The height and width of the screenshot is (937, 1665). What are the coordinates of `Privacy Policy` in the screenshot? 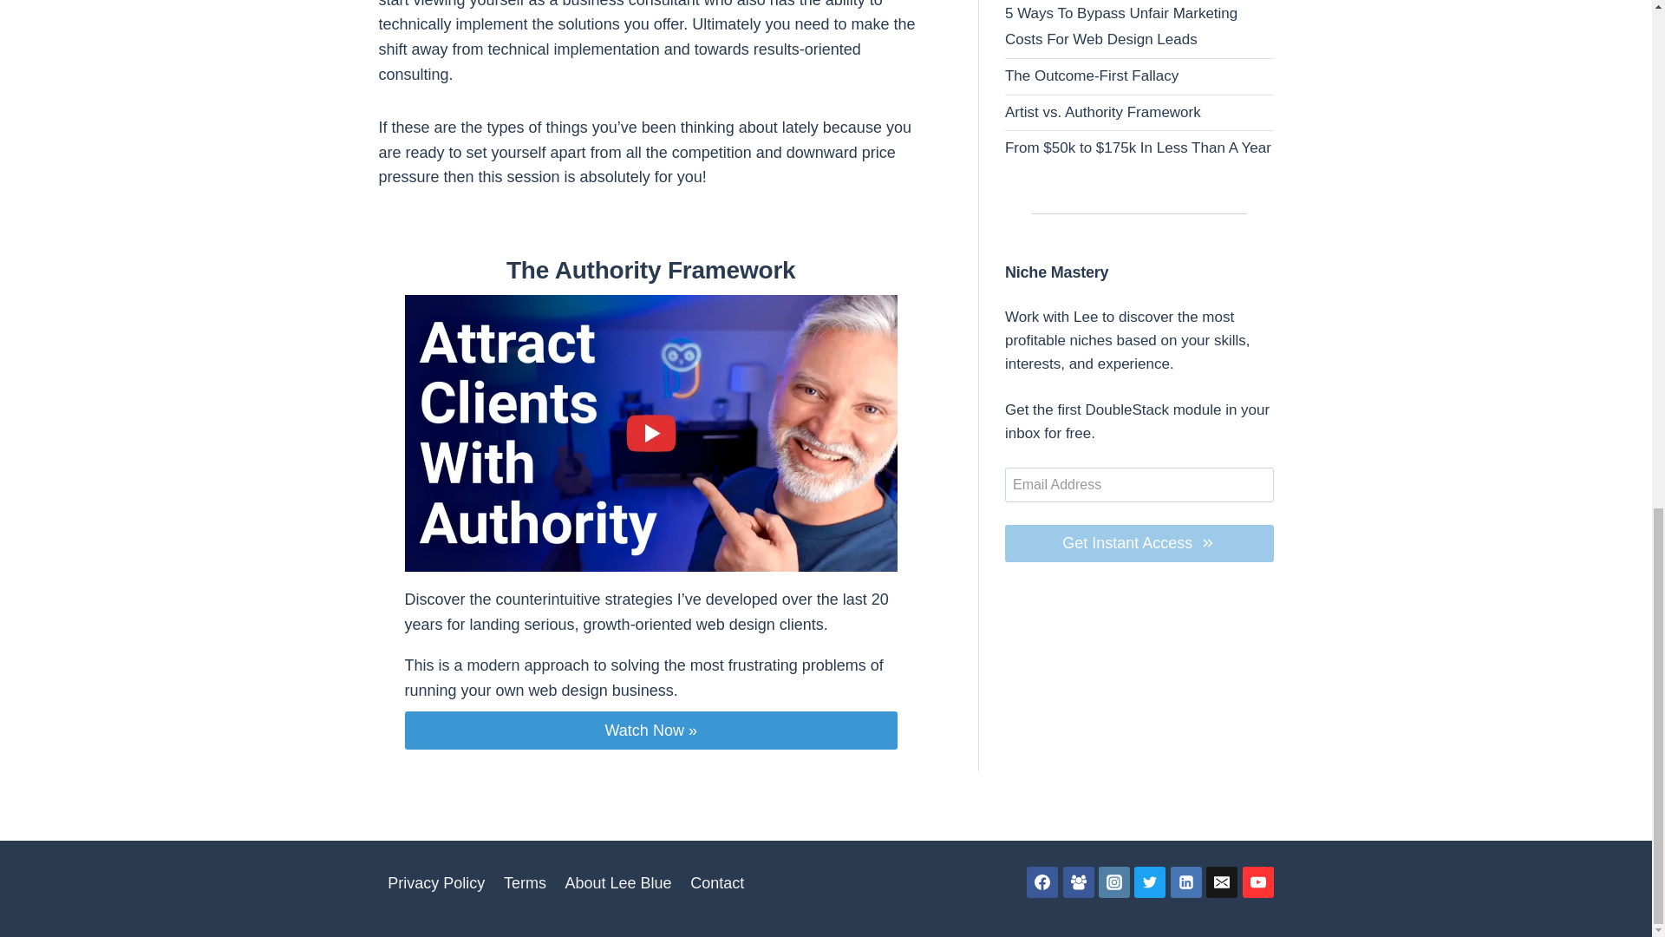 It's located at (435, 883).